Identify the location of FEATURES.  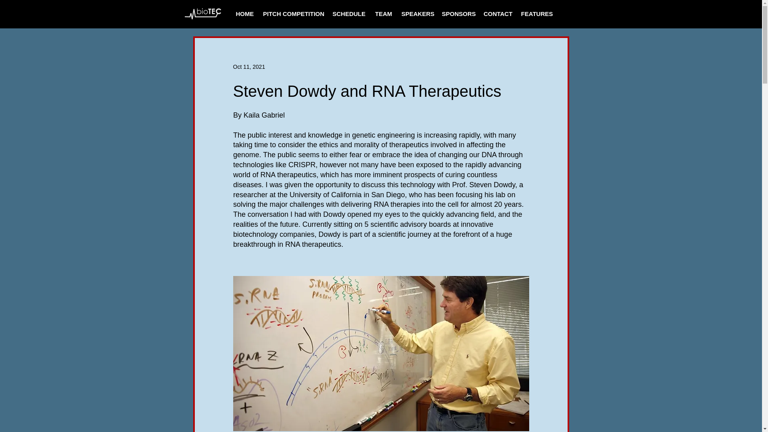
(536, 14).